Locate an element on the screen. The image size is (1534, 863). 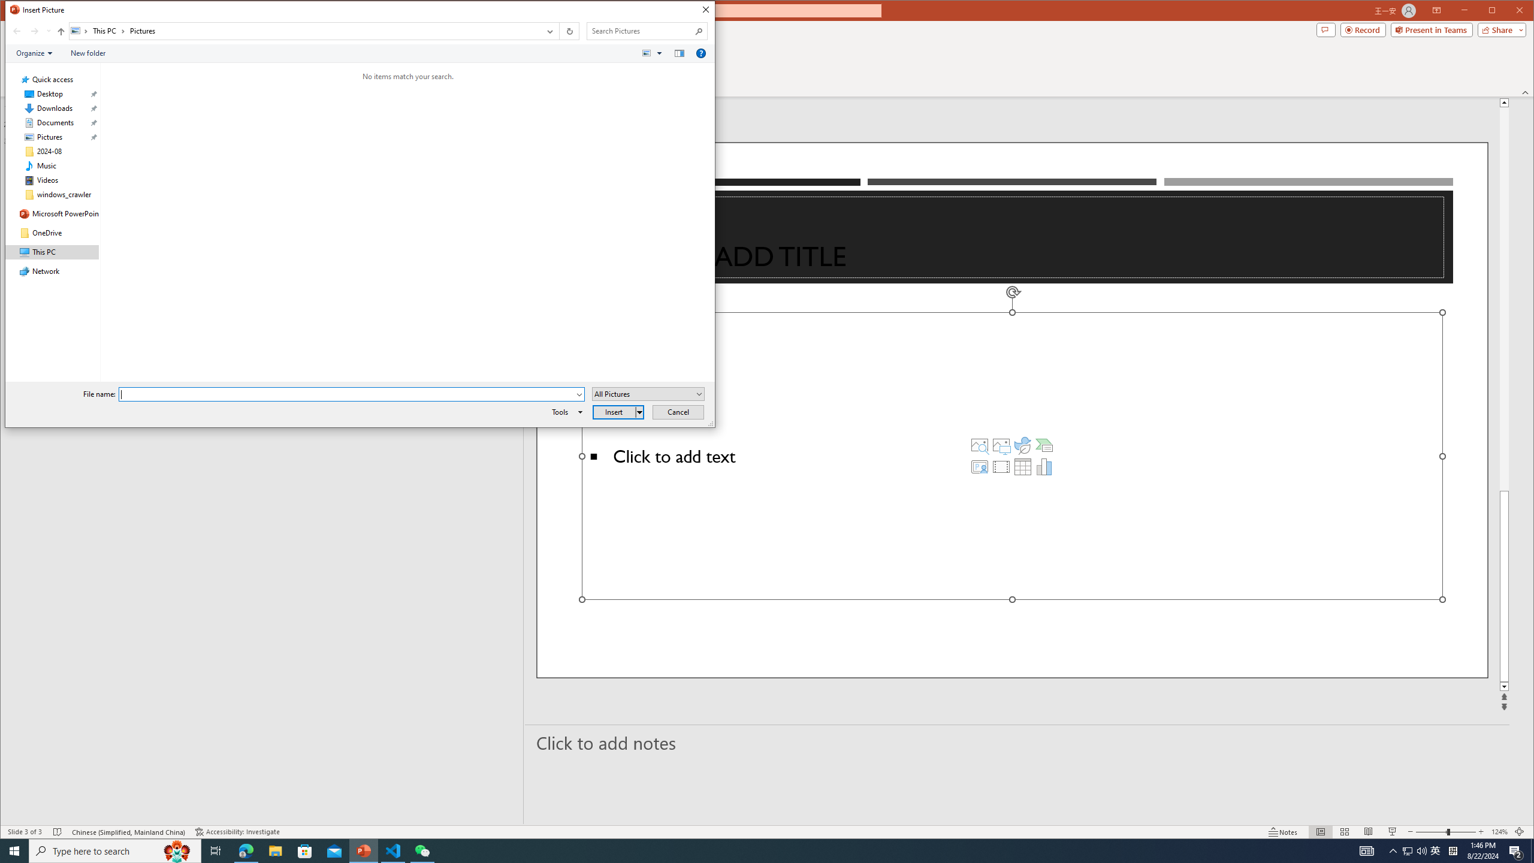
Search is located at coordinates (699, 31).